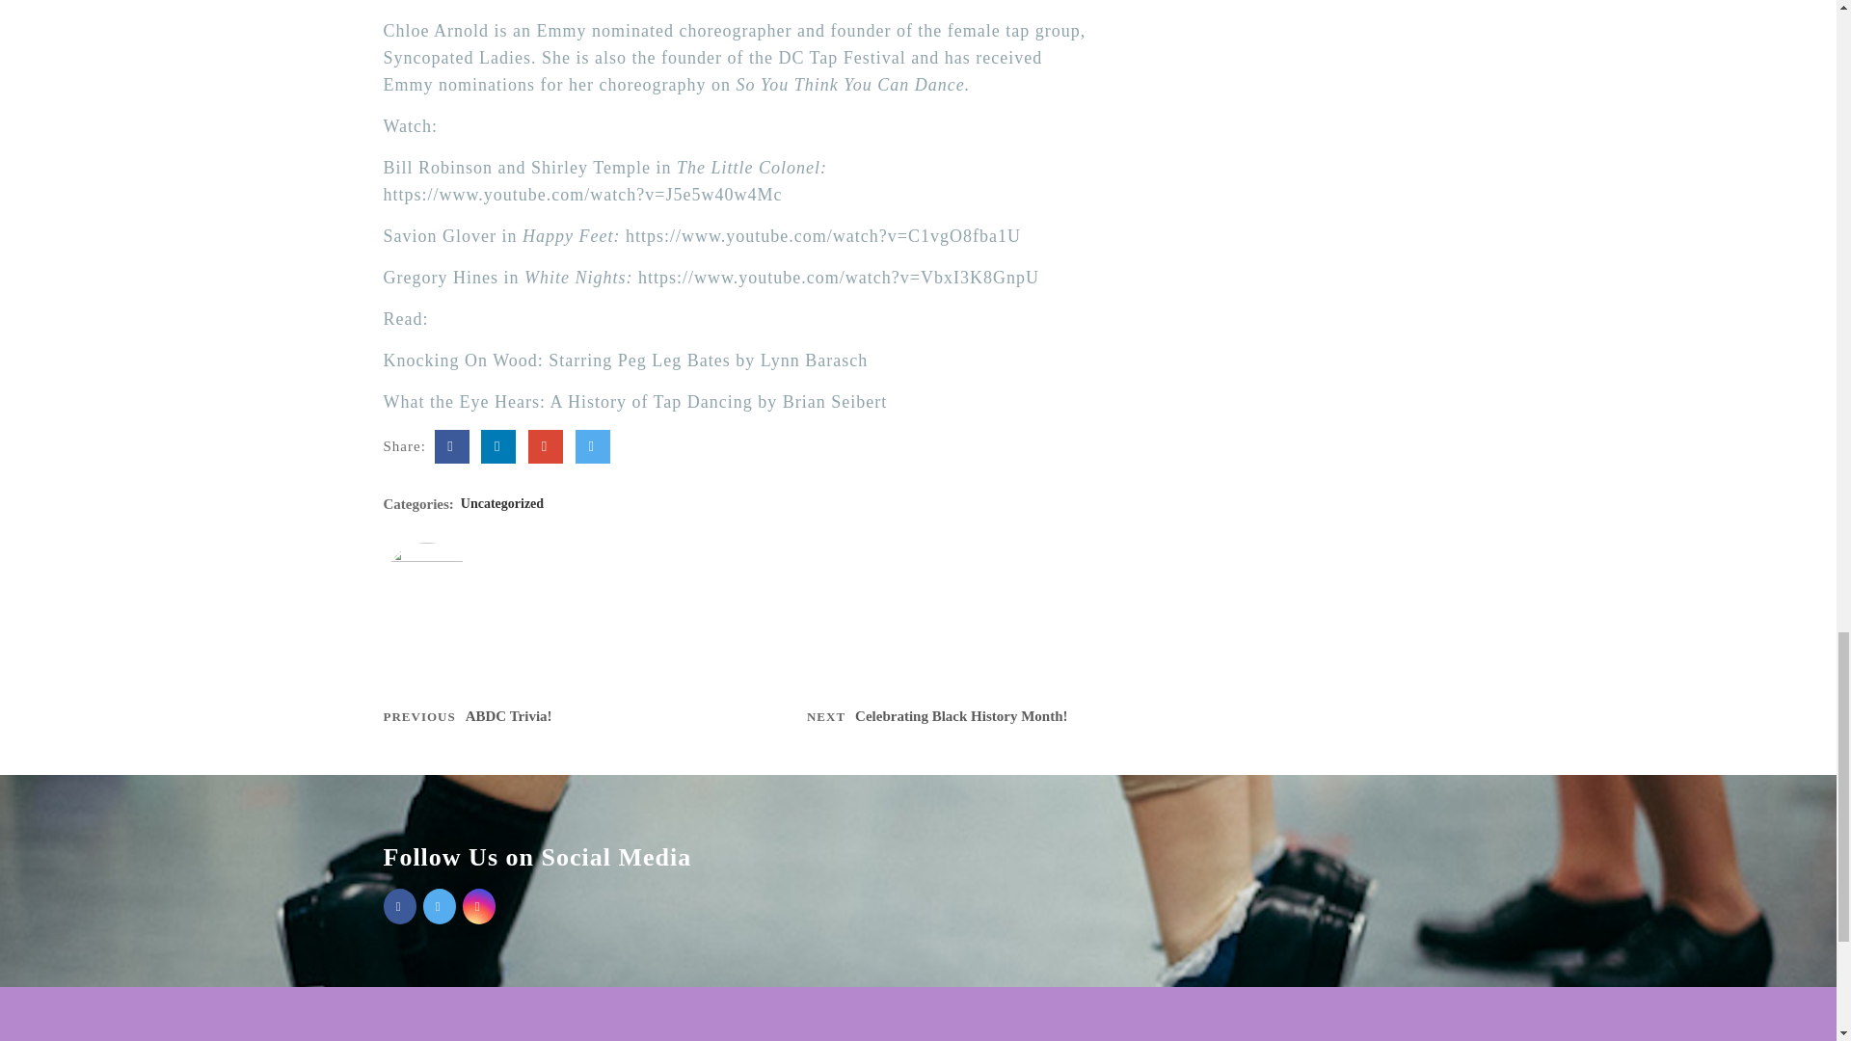 This screenshot has width=1851, height=1041. I want to click on Uncategorized, so click(502, 503).